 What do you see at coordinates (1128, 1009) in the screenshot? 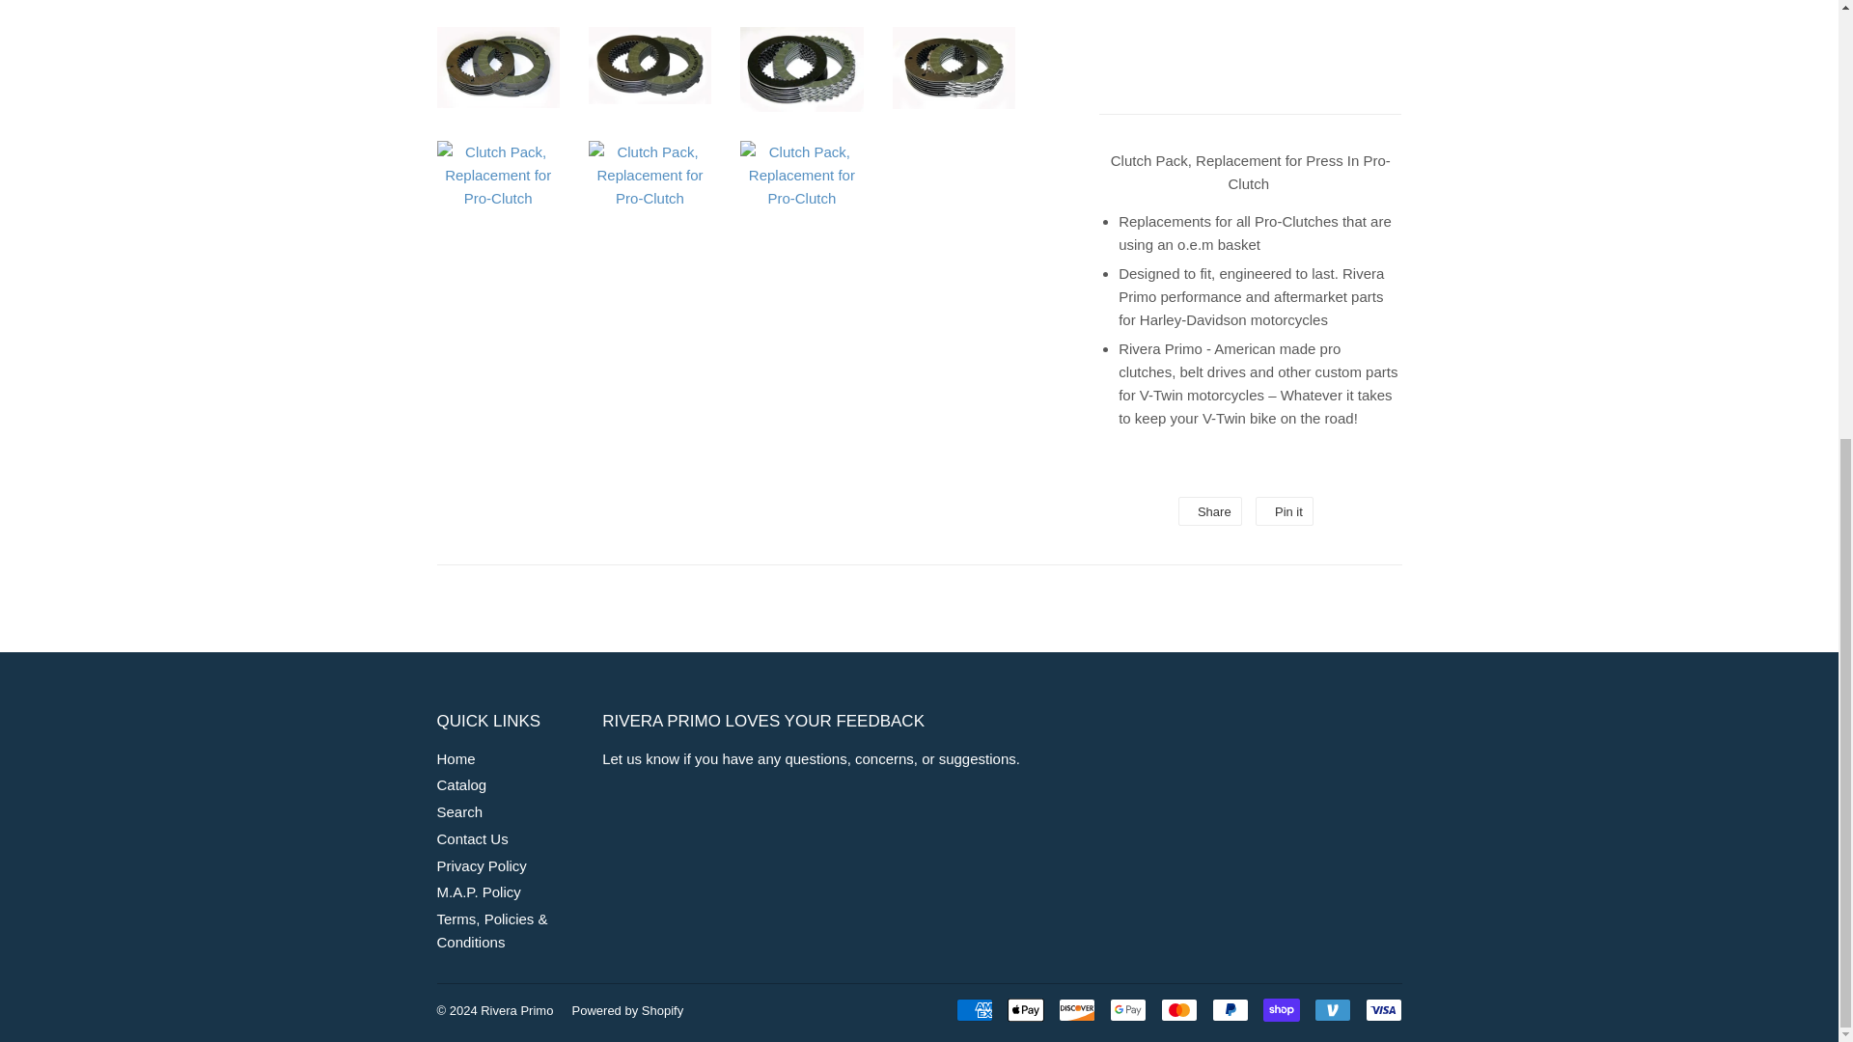
I see `Google Pay` at bounding box center [1128, 1009].